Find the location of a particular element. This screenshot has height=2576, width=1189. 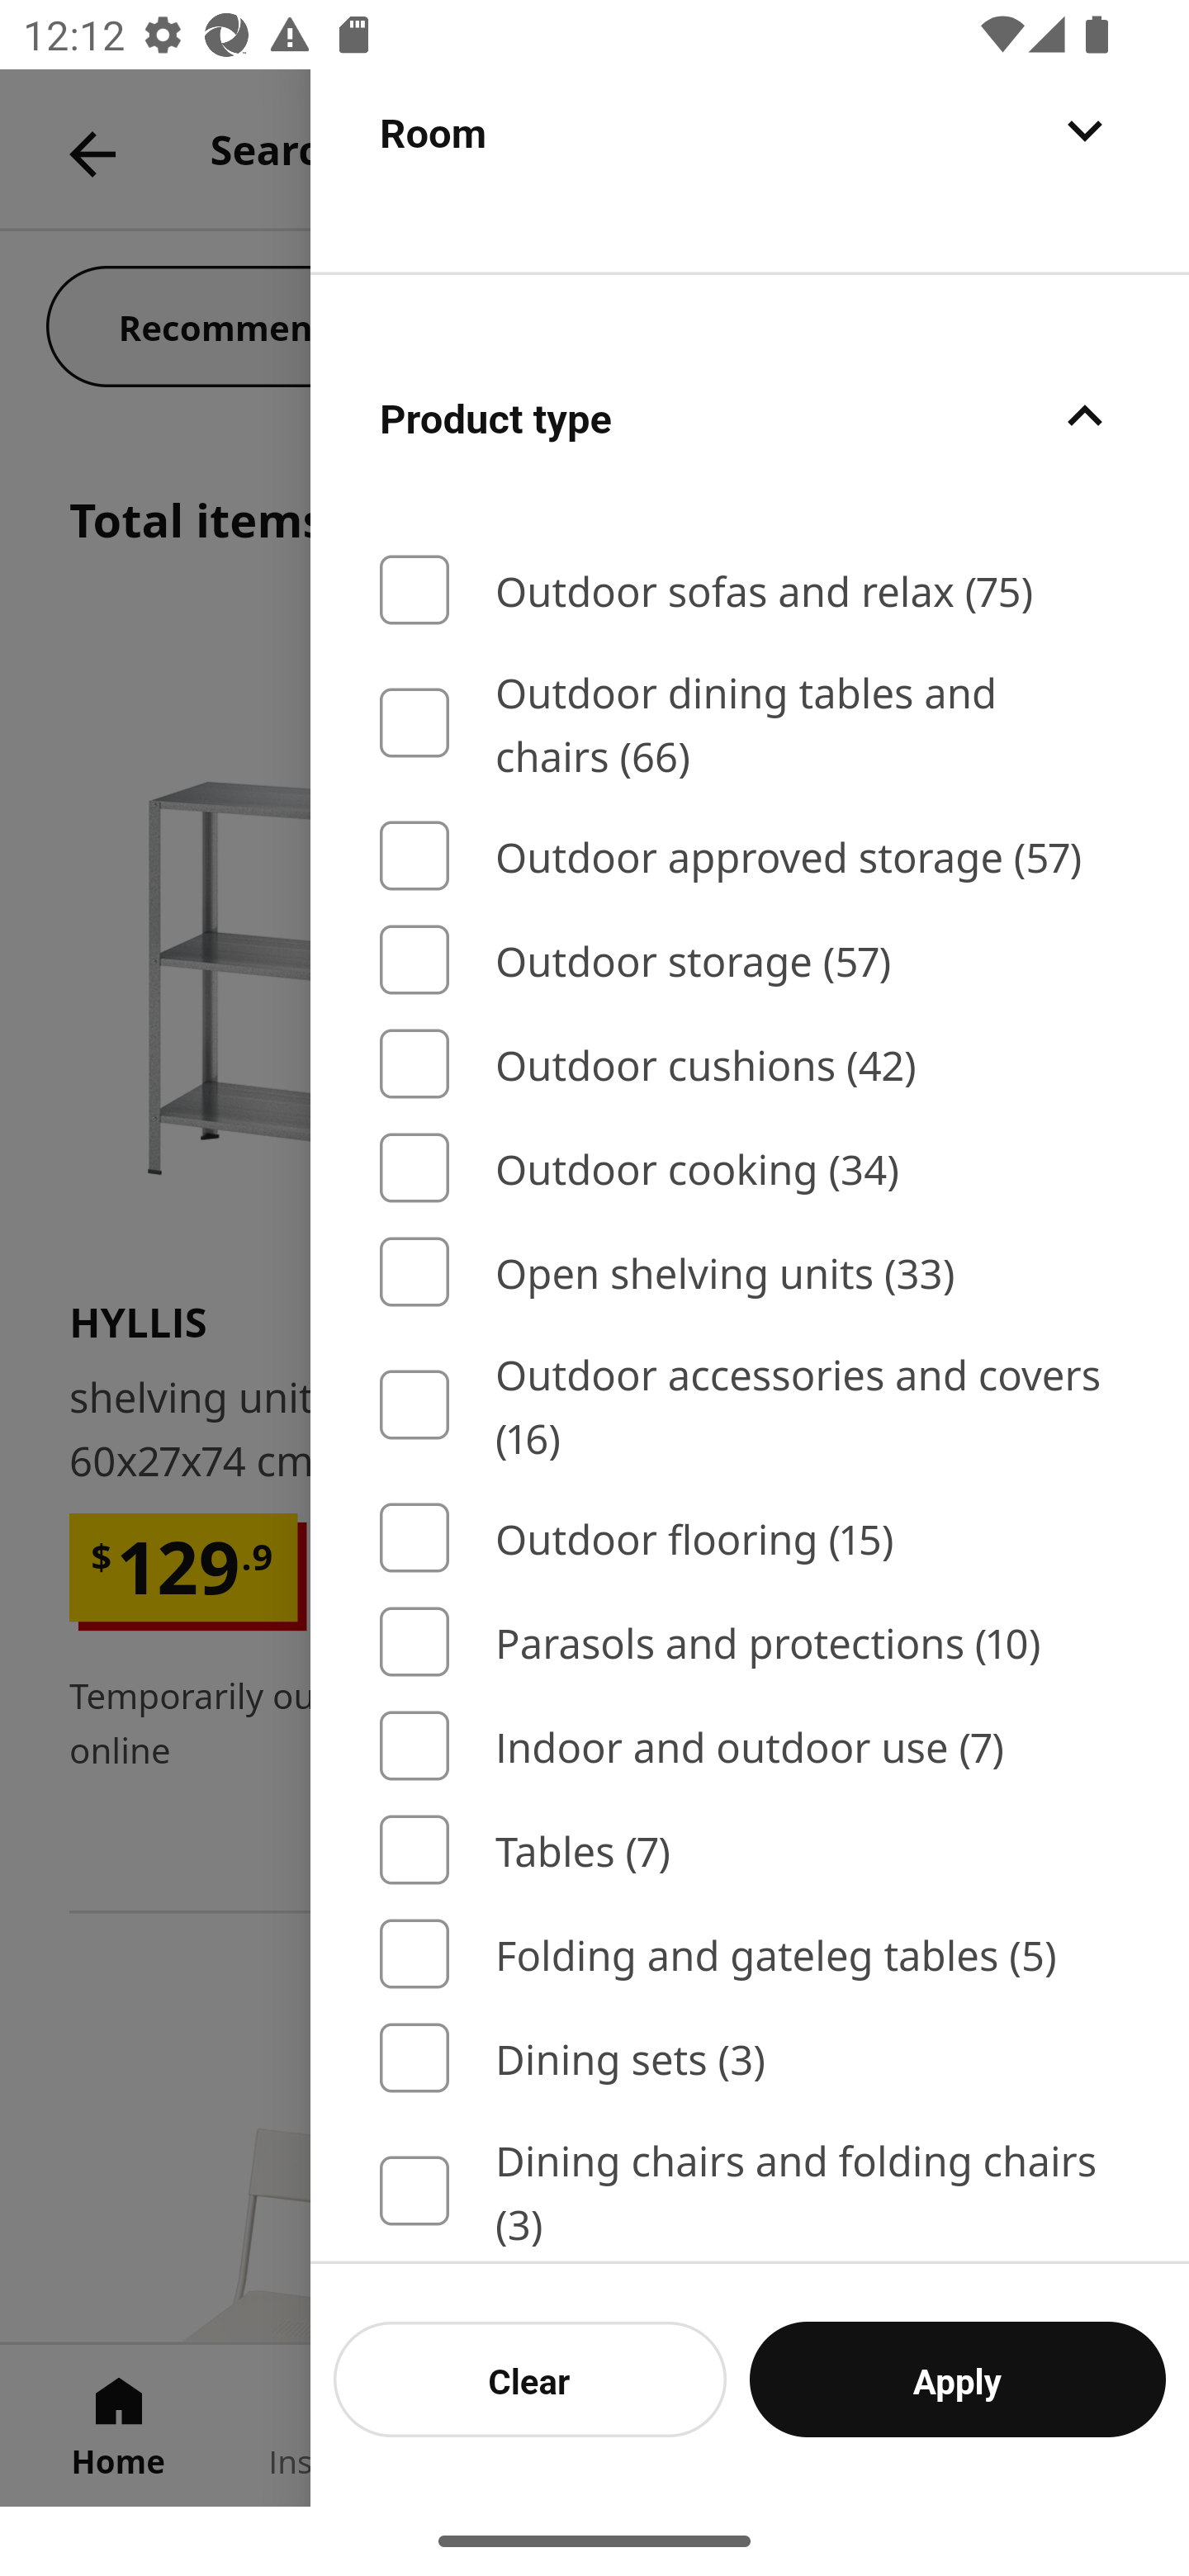

Outdoor storage (57) is located at coordinates (750, 959).